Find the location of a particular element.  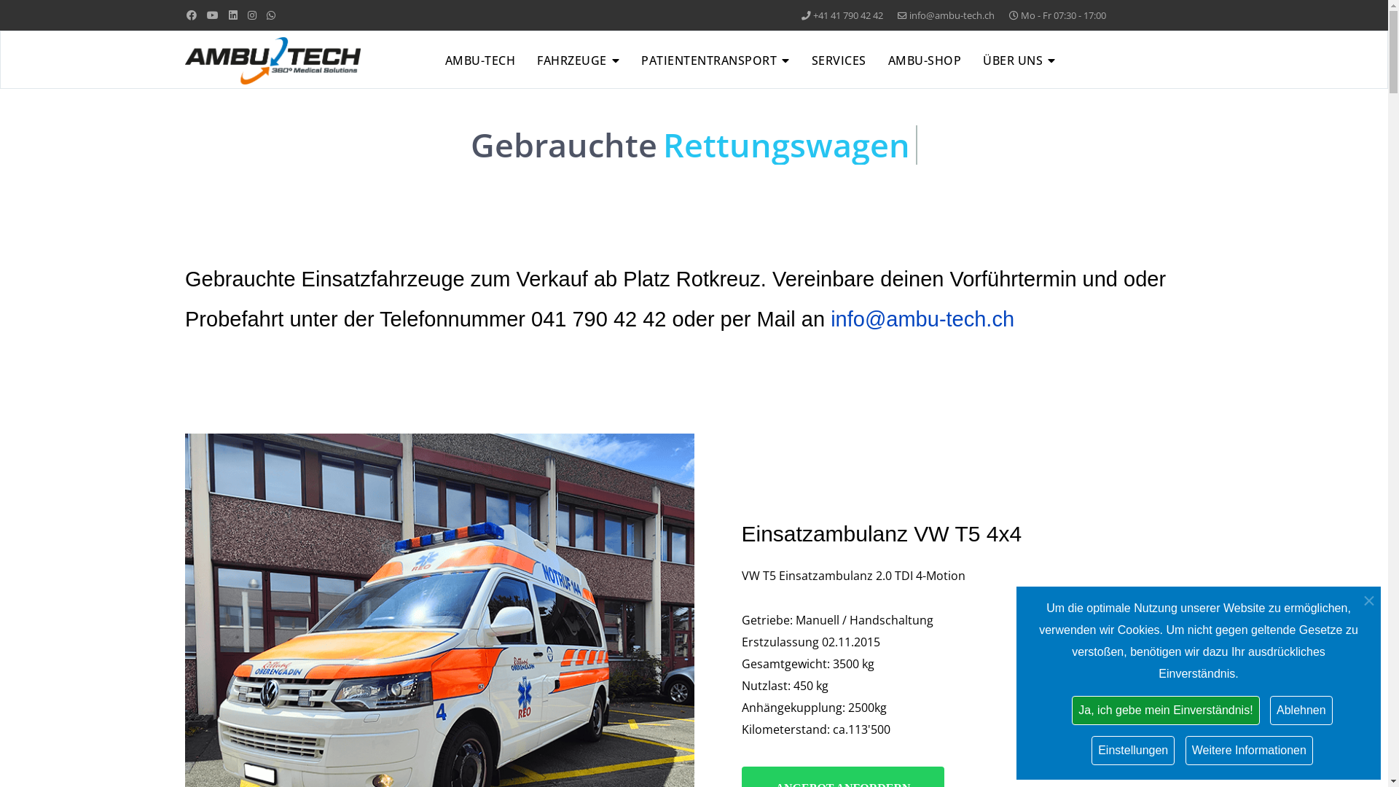

AMBU-TECH is located at coordinates (481, 60).